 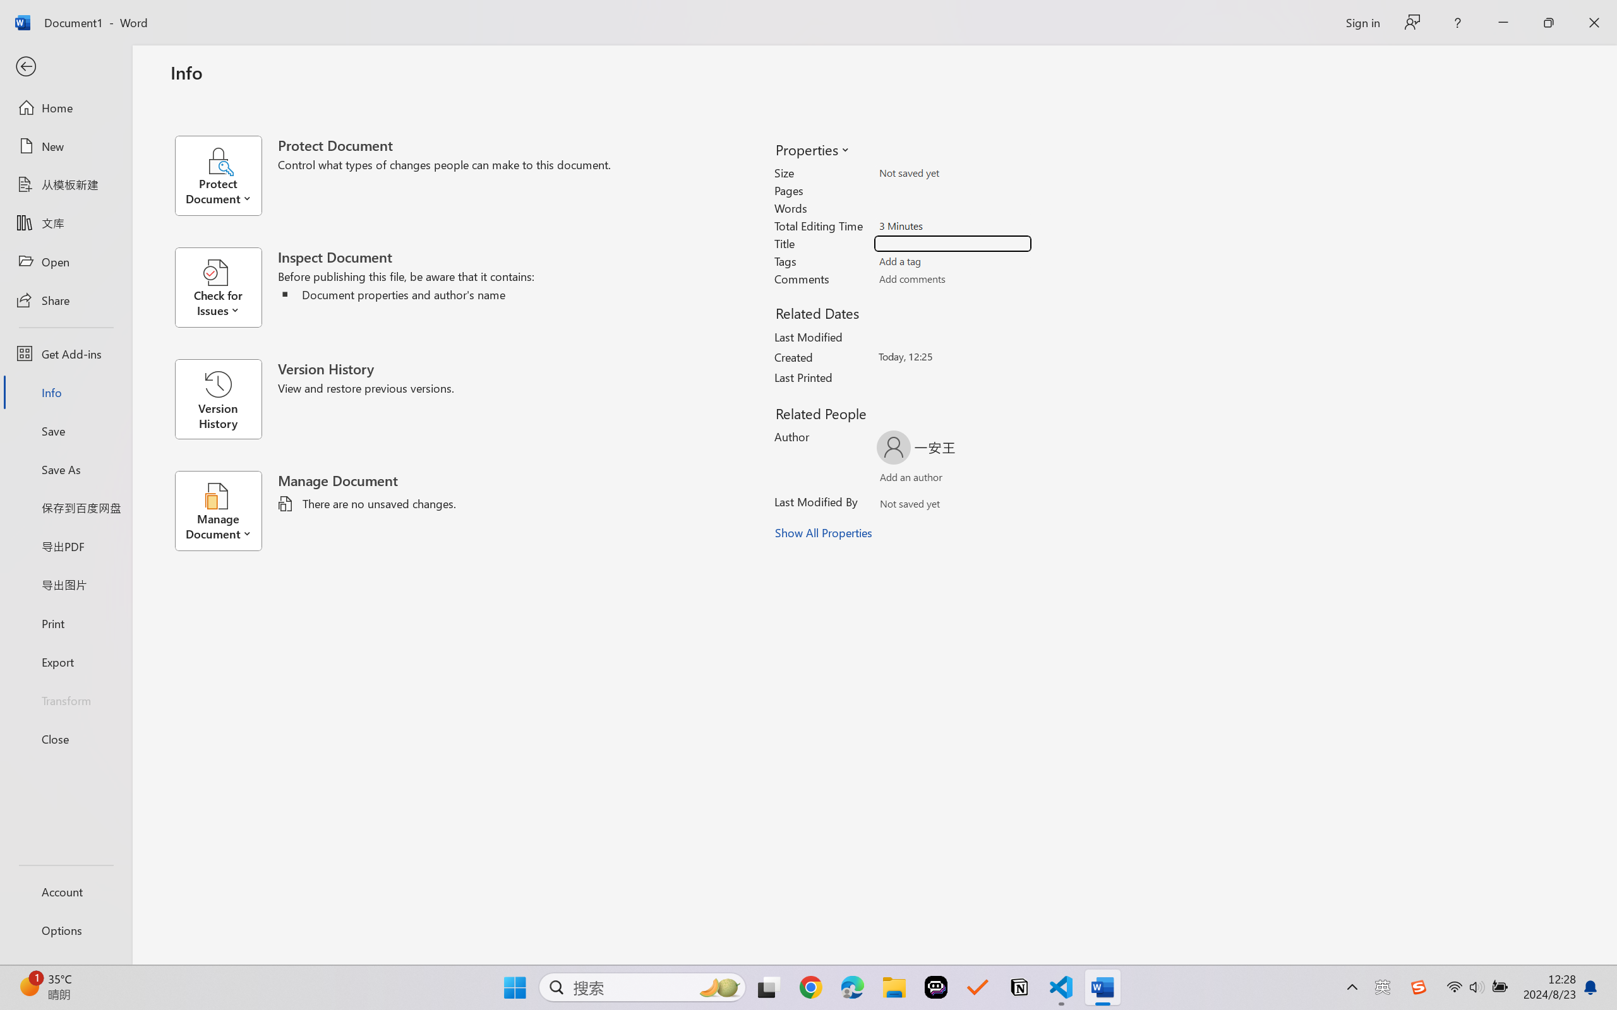 What do you see at coordinates (802, 542) in the screenshot?
I see `General Service Terms keyboard_arrow_down` at bounding box center [802, 542].